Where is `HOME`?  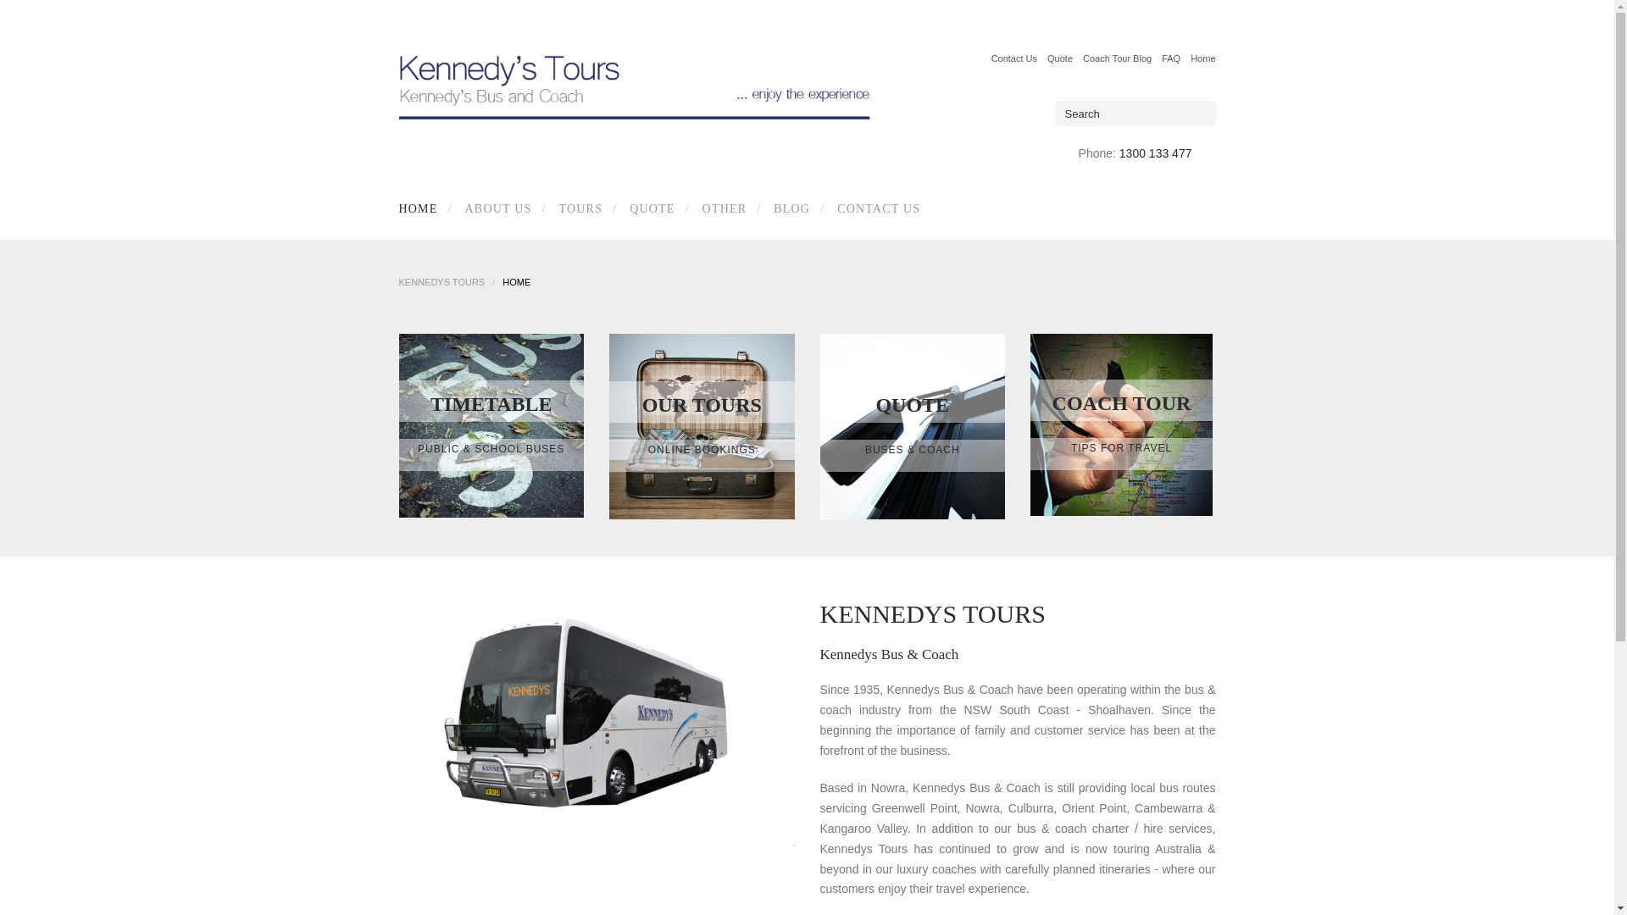
HOME is located at coordinates (423, 209).